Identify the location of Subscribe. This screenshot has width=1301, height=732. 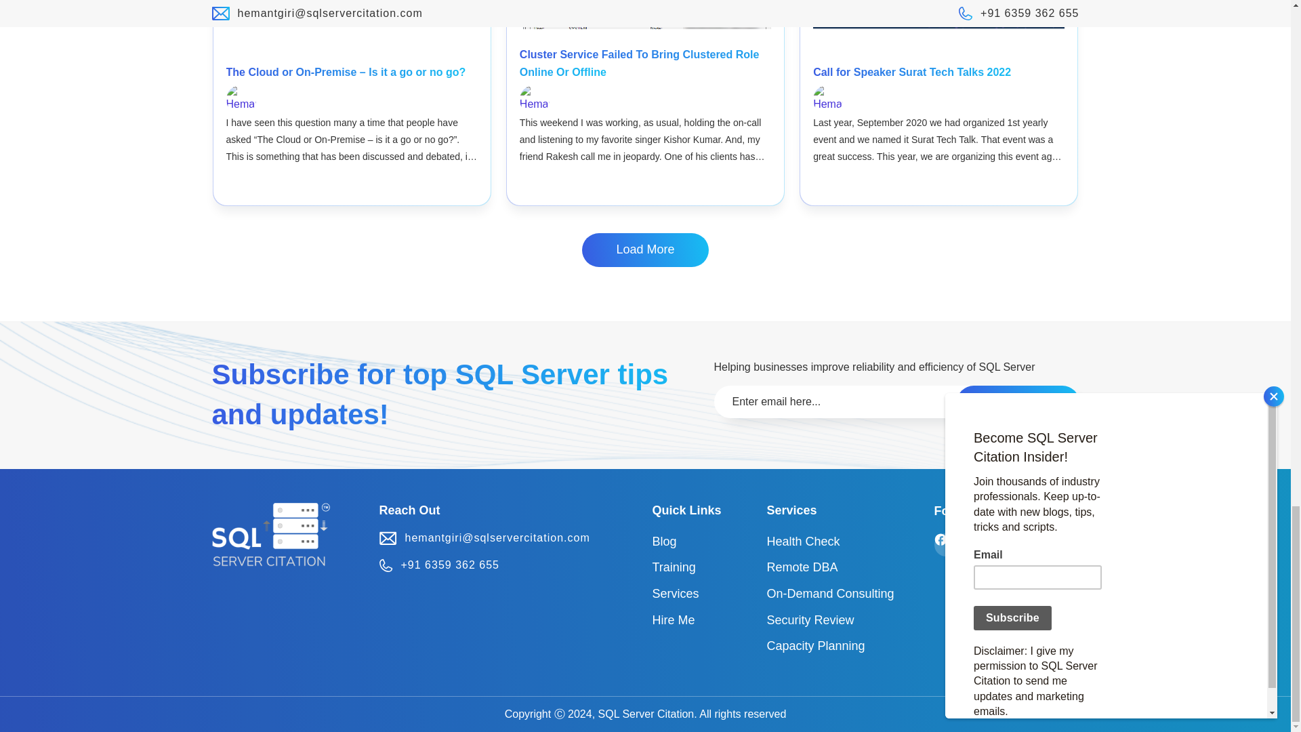
(1017, 403).